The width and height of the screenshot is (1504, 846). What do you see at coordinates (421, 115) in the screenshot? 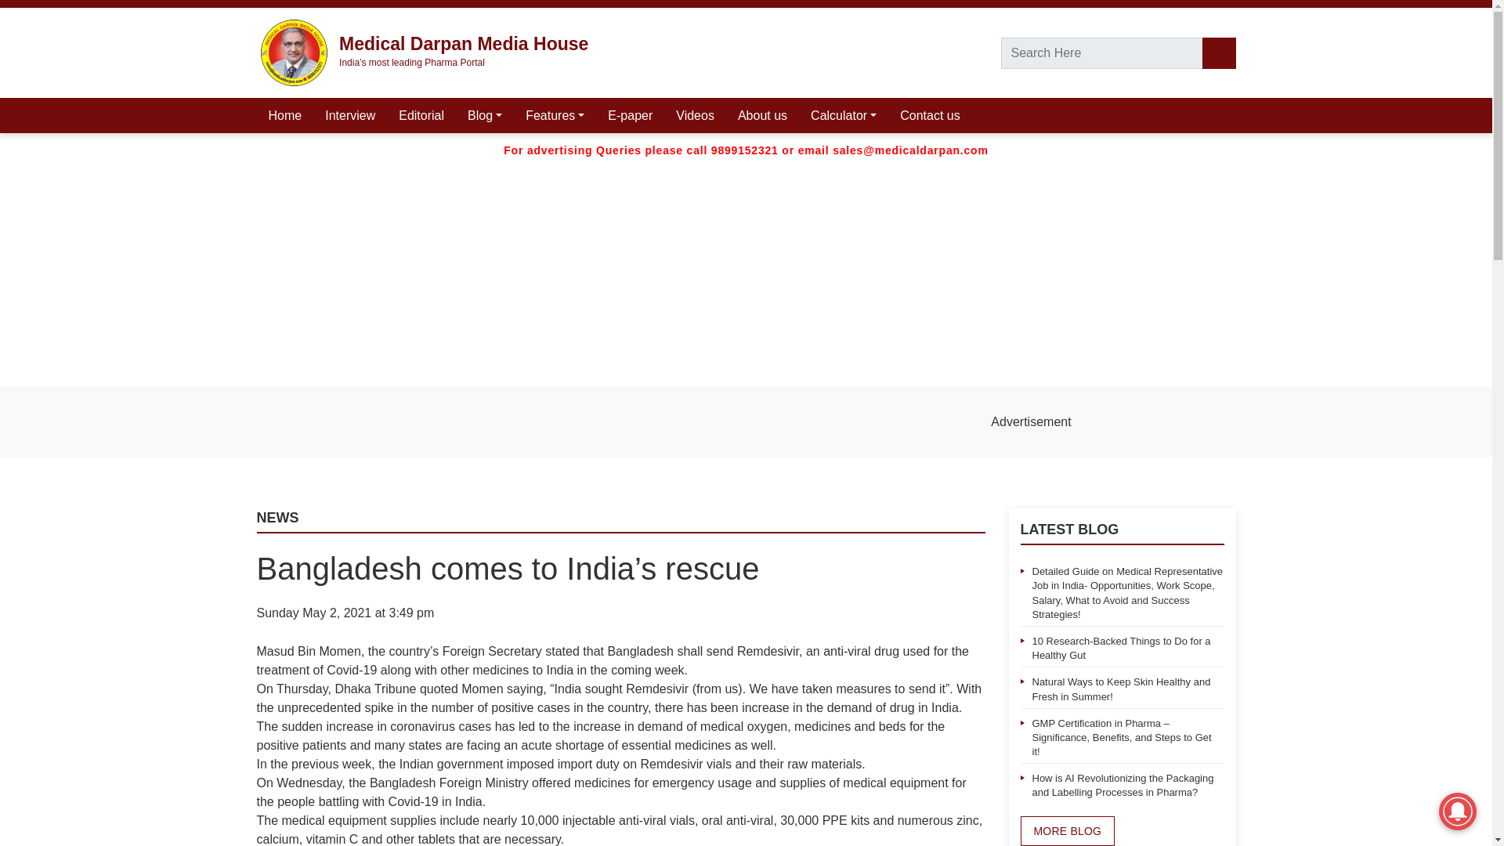
I see `Editorial` at bounding box center [421, 115].